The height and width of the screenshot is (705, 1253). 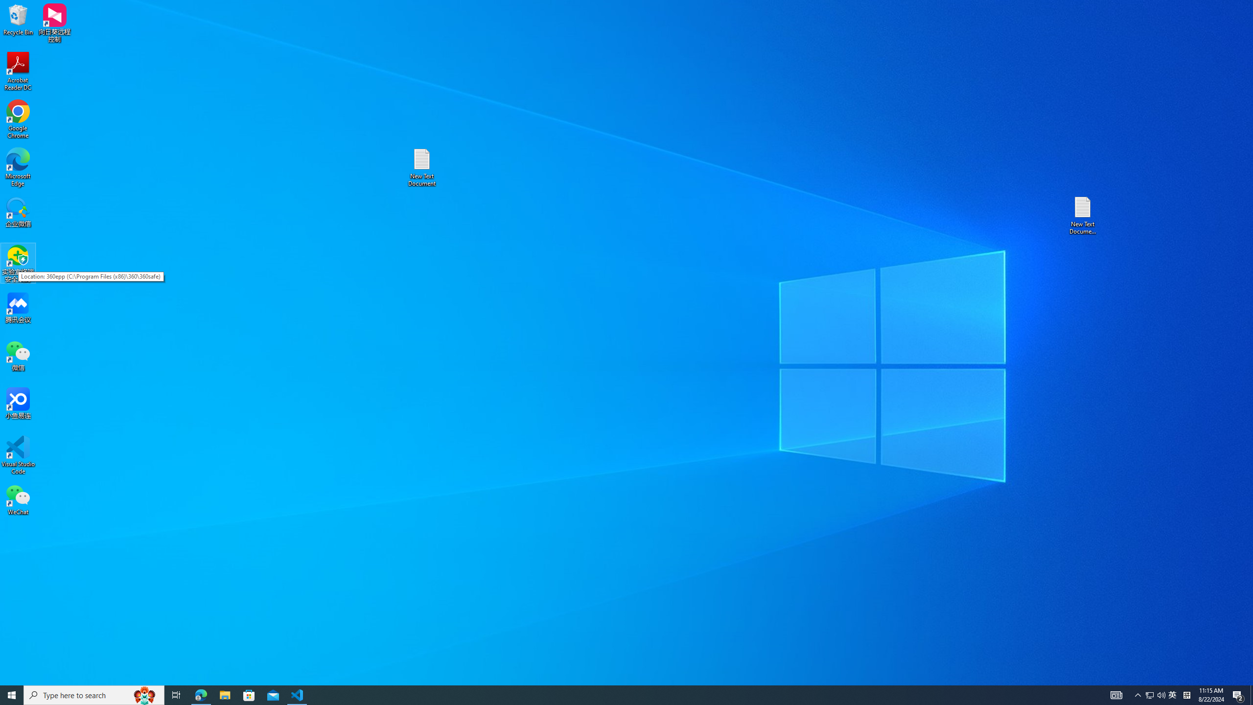 I want to click on Microsoft Edge, so click(x=1116, y=695).